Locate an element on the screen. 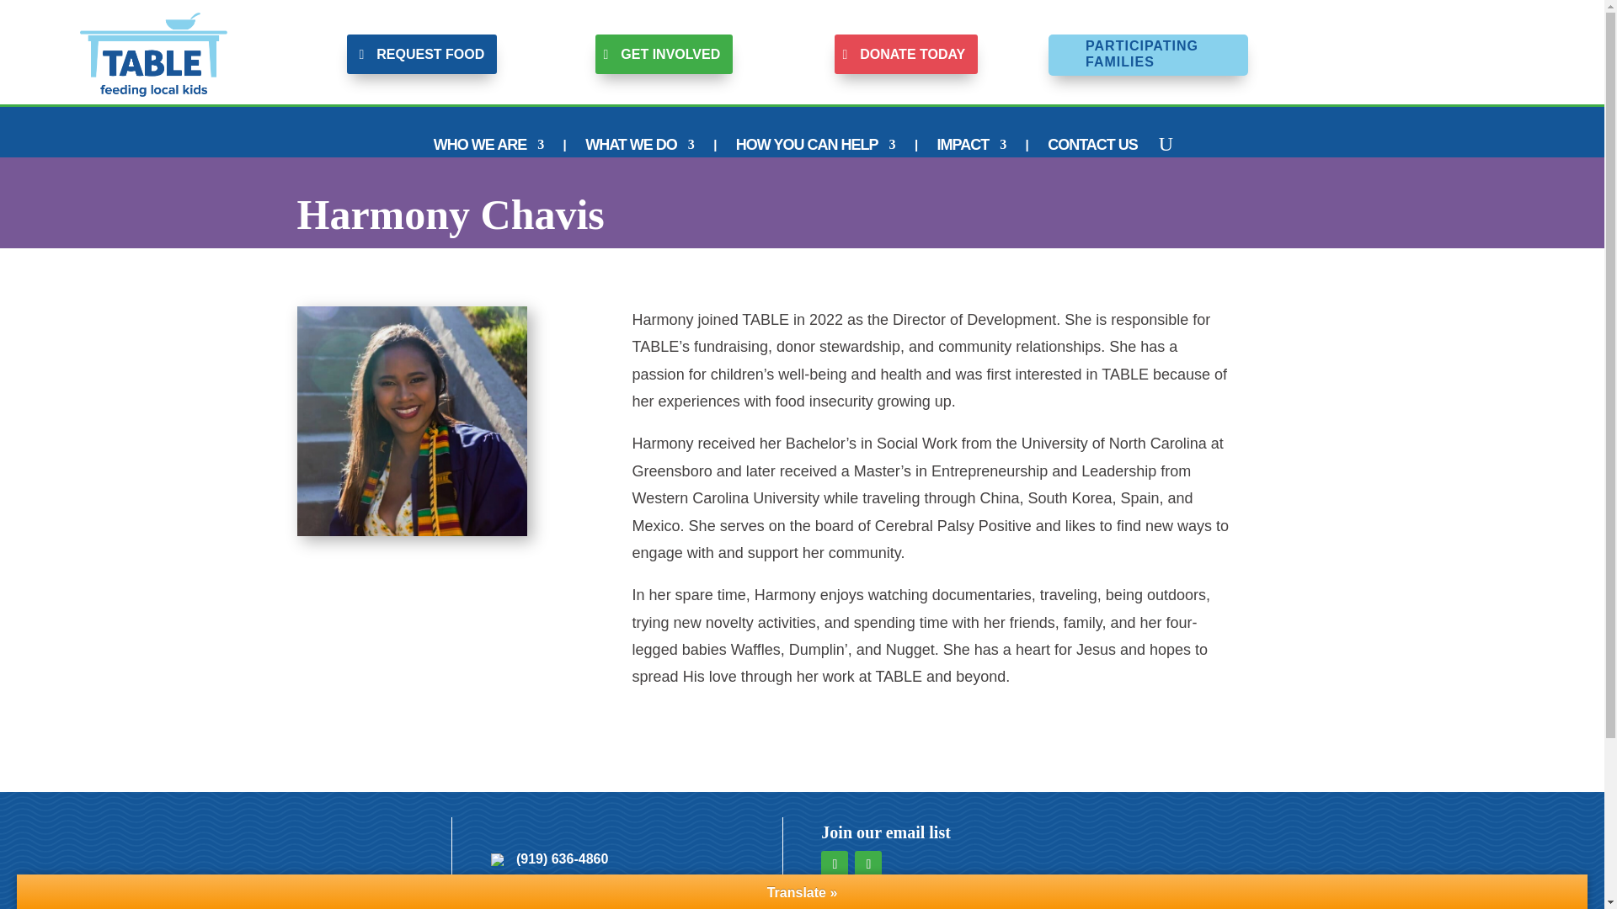 The width and height of the screenshot is (1617, 909). WHO WE ARE is located at coordinates (488, 148).